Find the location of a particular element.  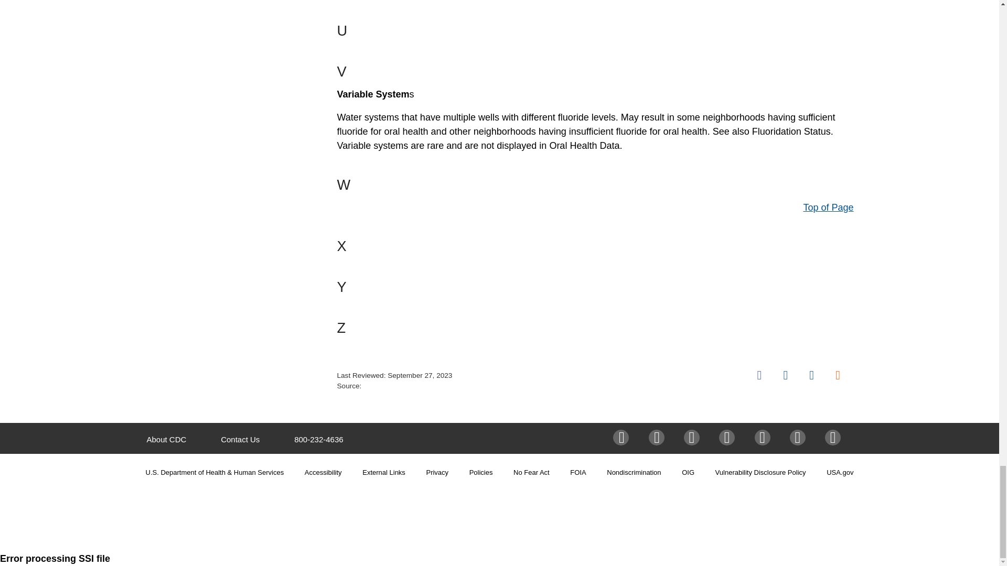

Twitter is located at coordinates (785, 375).